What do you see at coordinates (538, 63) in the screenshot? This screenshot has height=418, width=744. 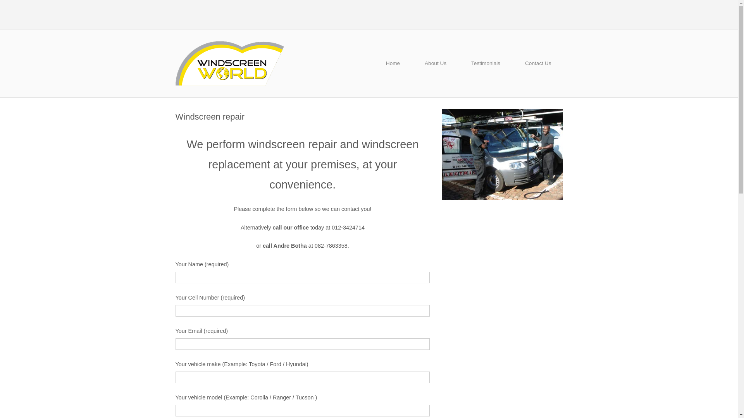 I see `Contact Us` at bounding box center [538, 63].